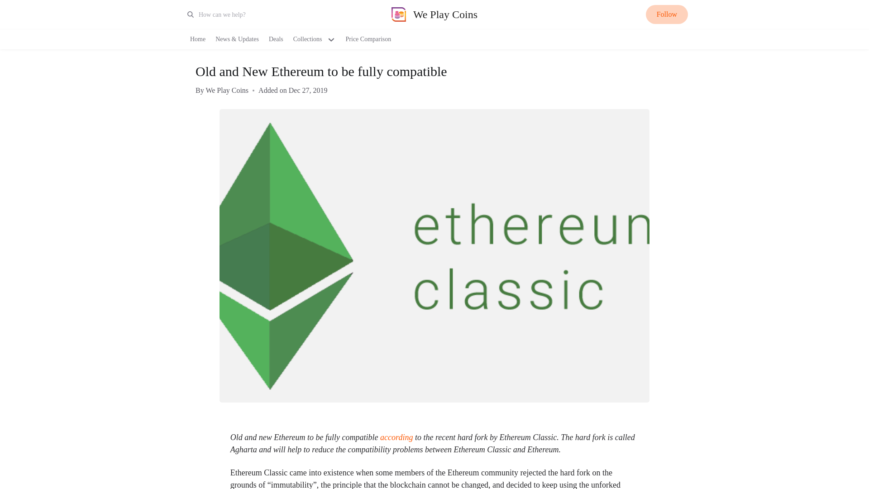 This screenshot has height=489, width=869. What do you see at coordinates (197, 39) in the screenshot?
I see `Home` at bounding box center [197, 39].